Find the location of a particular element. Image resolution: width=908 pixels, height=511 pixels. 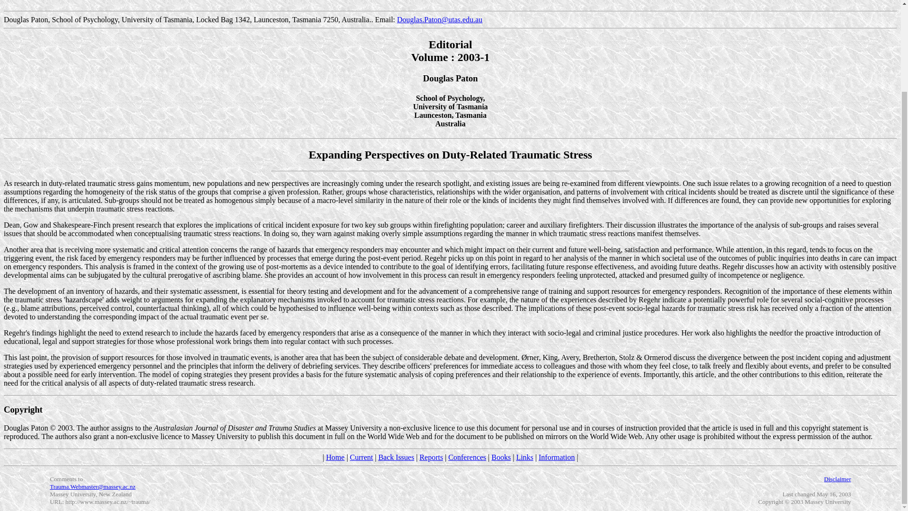

Home is located at coordinates (335, 457).